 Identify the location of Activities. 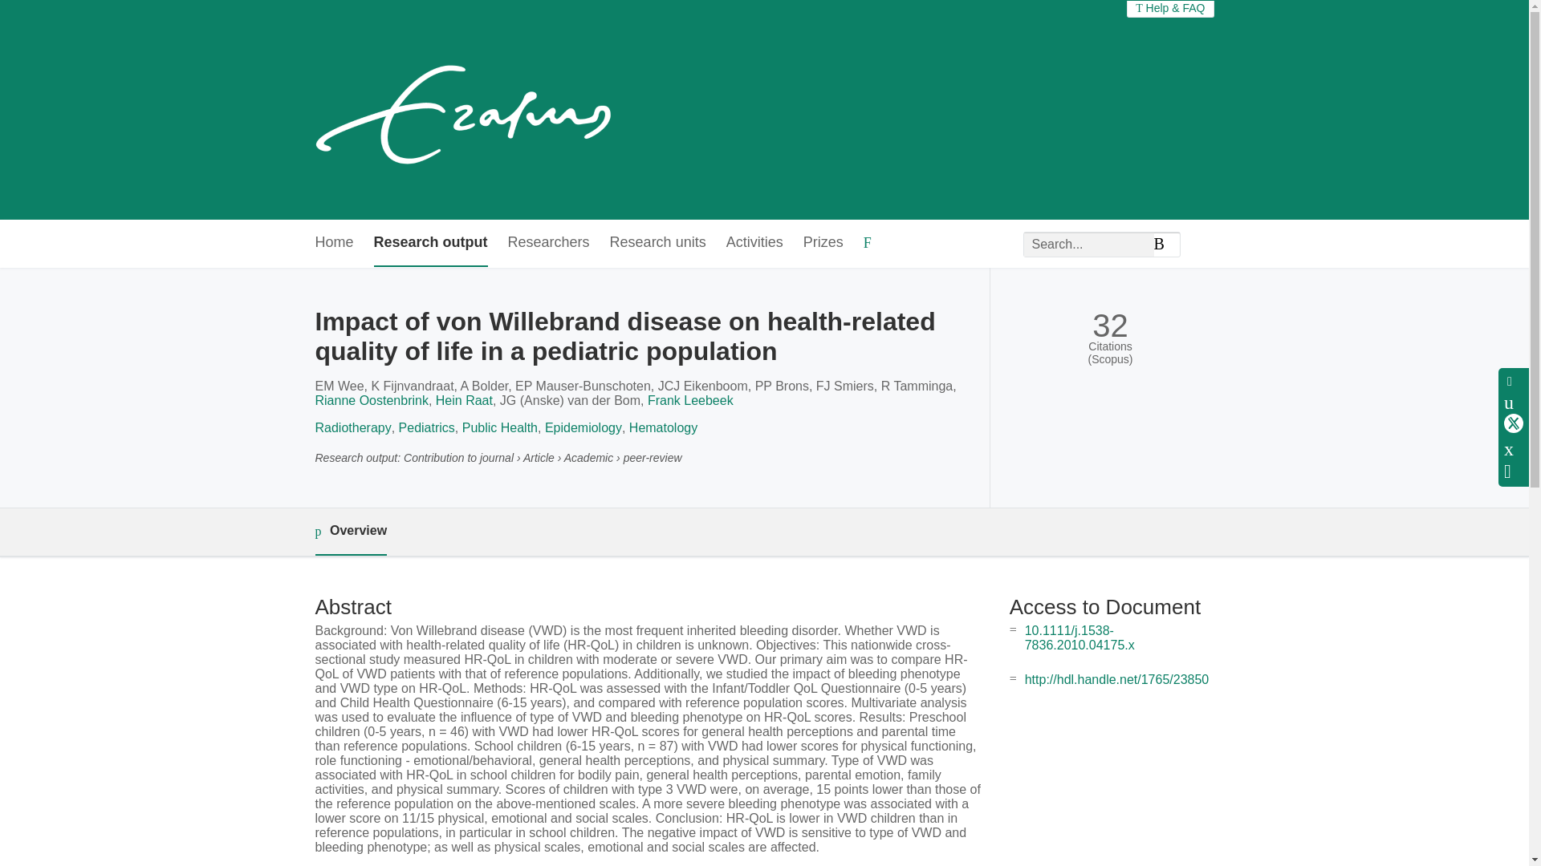
(754, 243).